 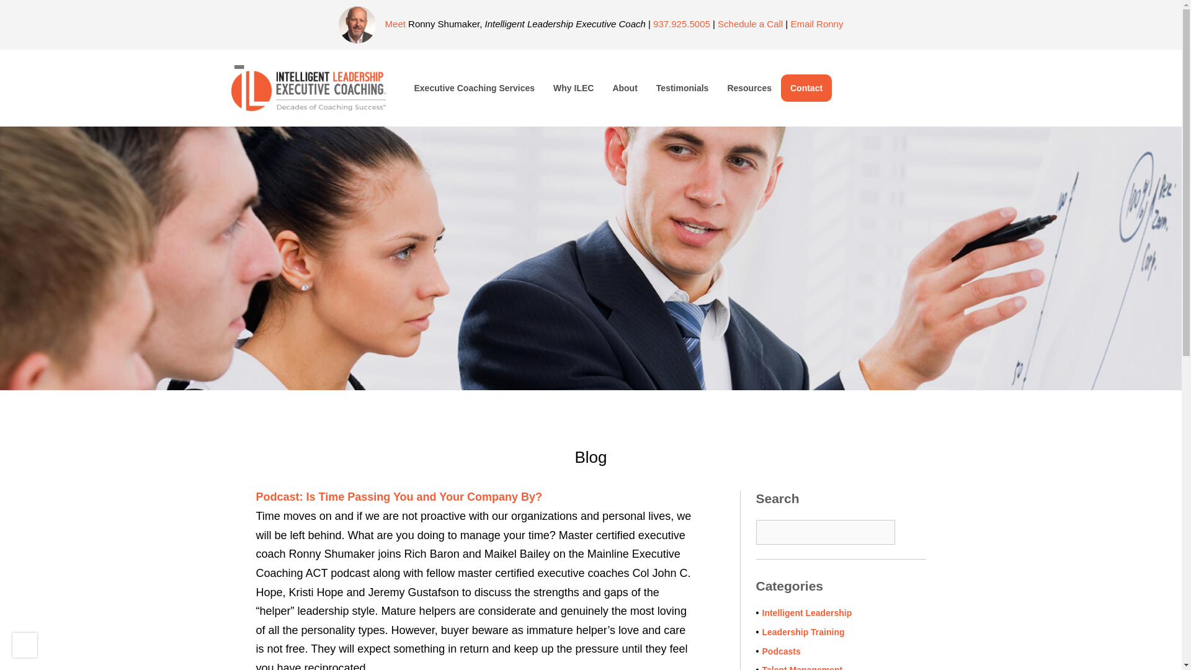 I want to click on Why ILEC, so click(x=573, y=88).